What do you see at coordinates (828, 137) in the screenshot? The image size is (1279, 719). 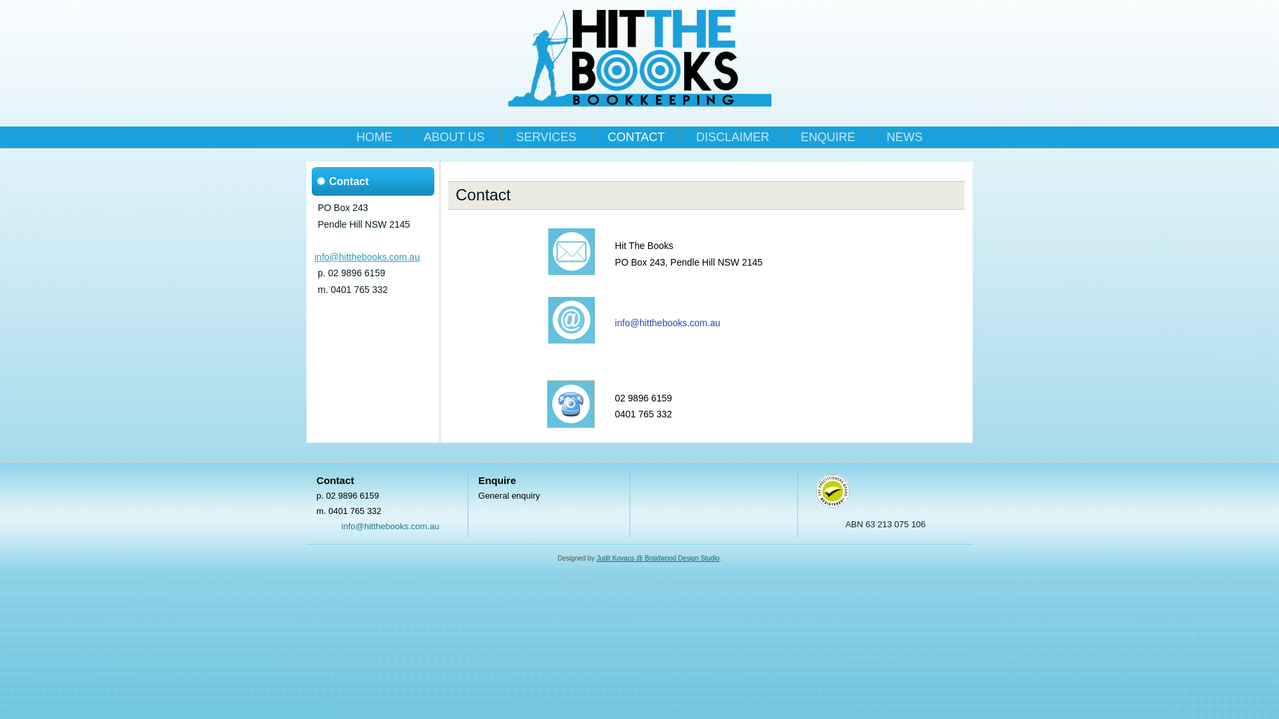 I see `ENQUIRE` at bounding box center [828, 137].